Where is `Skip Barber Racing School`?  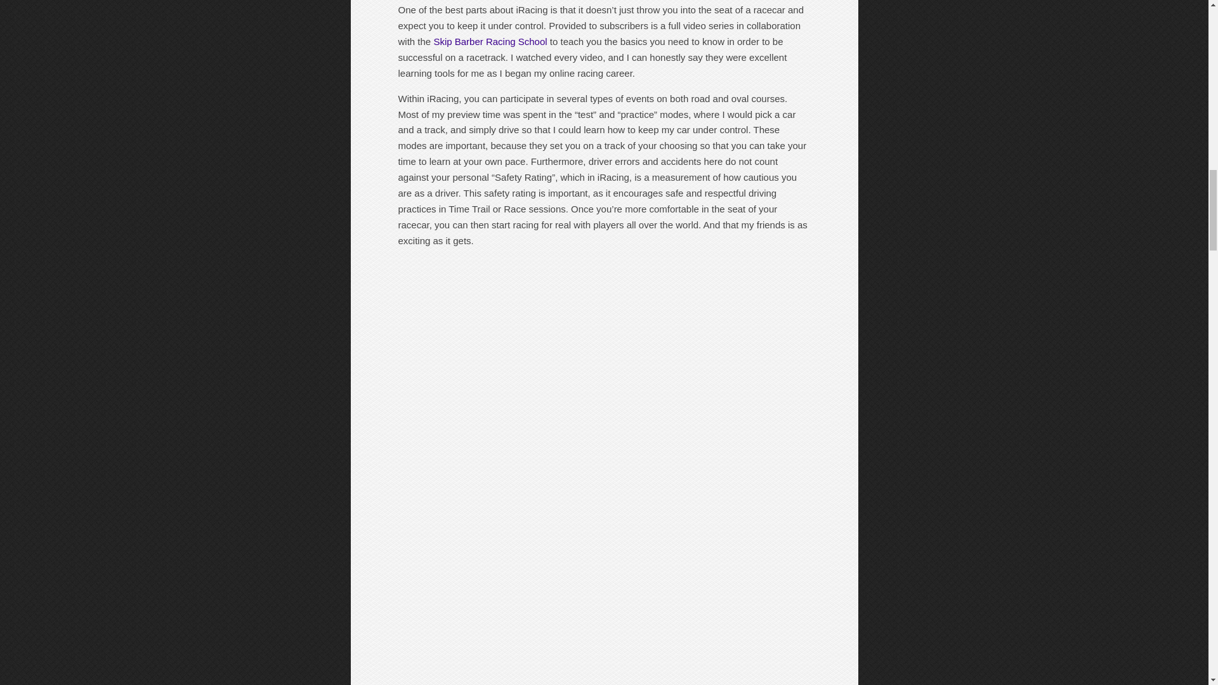 Skip Barber Racing School is located at coordinates (490, 42).